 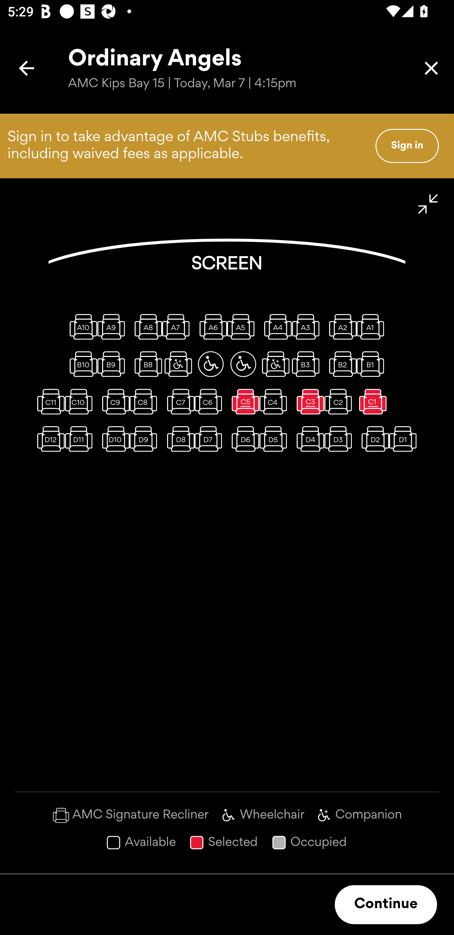 What do you see at coordinates (178, 327) in the screenshot?
I see `A7, Regular seat, available` at bounding box center [178, 327].